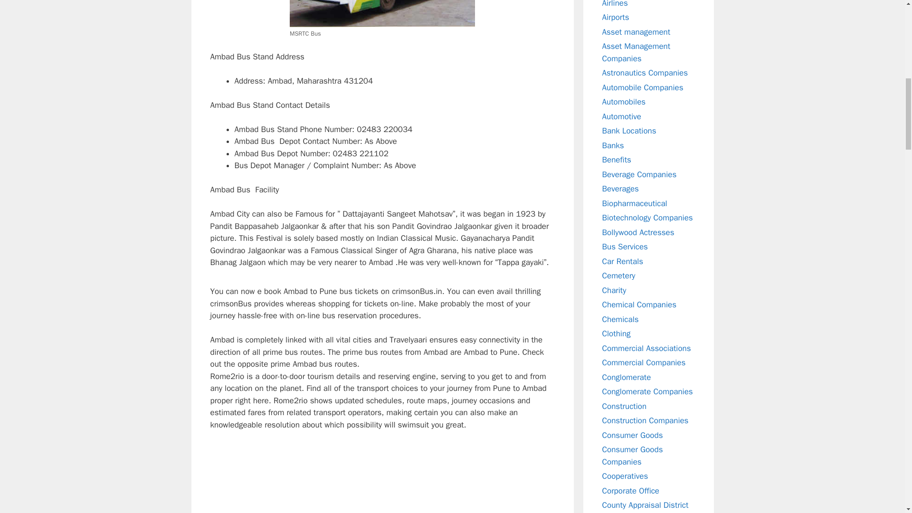  What do you see at coordinates (642, 87) in the screenshot?
I see `Automobile Companies` at bounding box center [642, 87].